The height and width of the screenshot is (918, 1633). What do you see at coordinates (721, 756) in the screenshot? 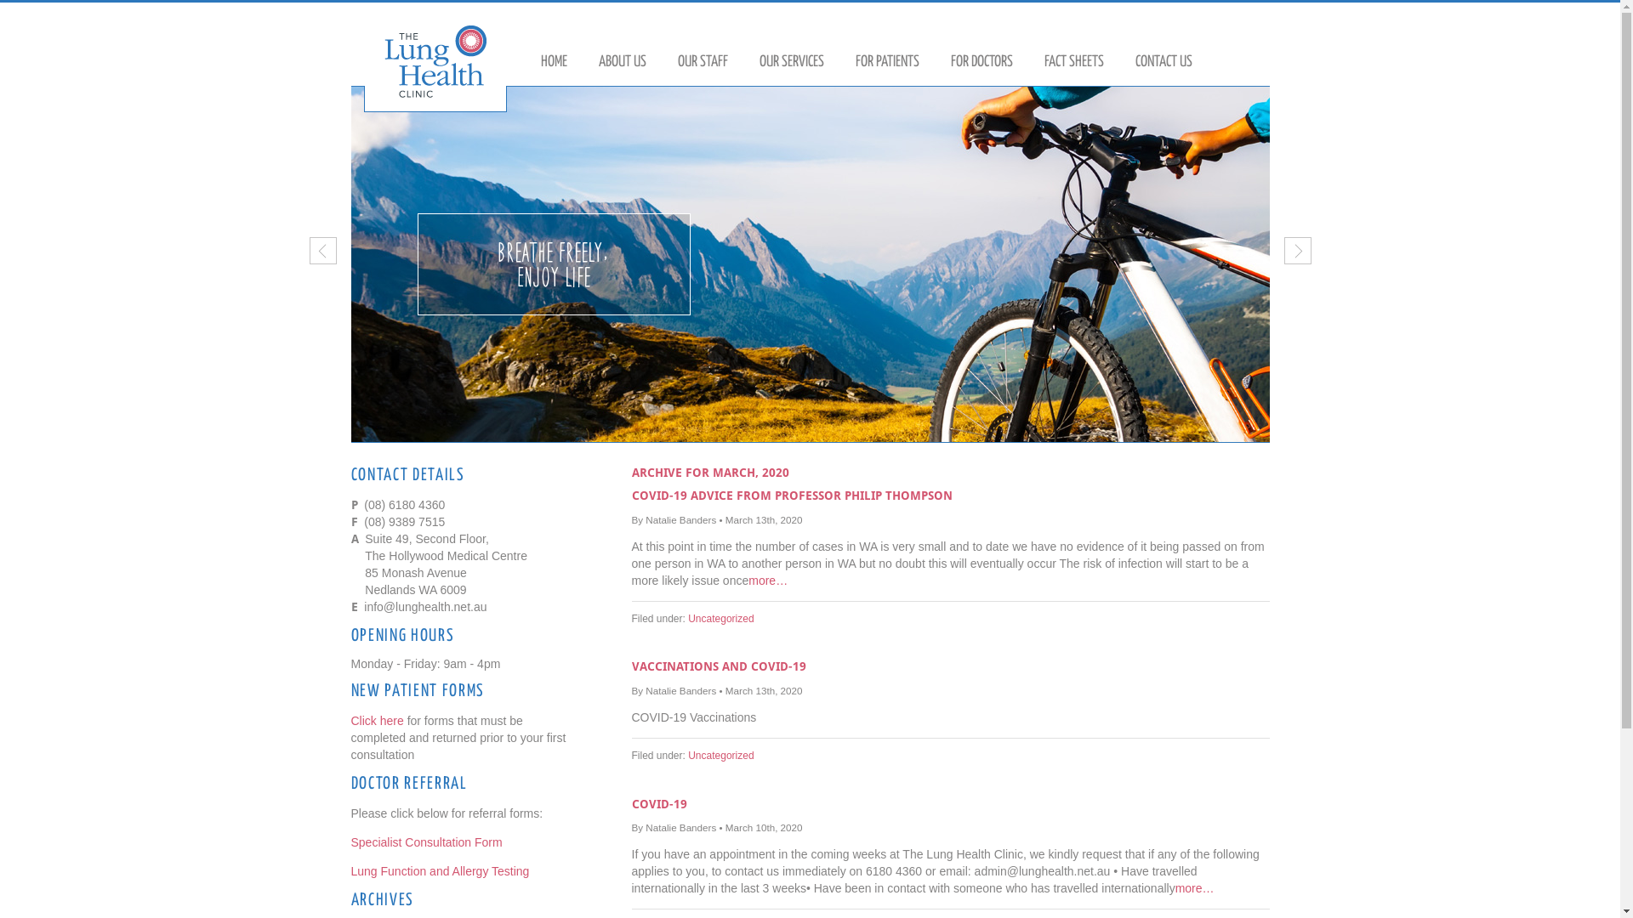
I see `Uncategorized` at bounding box center [721, 756].